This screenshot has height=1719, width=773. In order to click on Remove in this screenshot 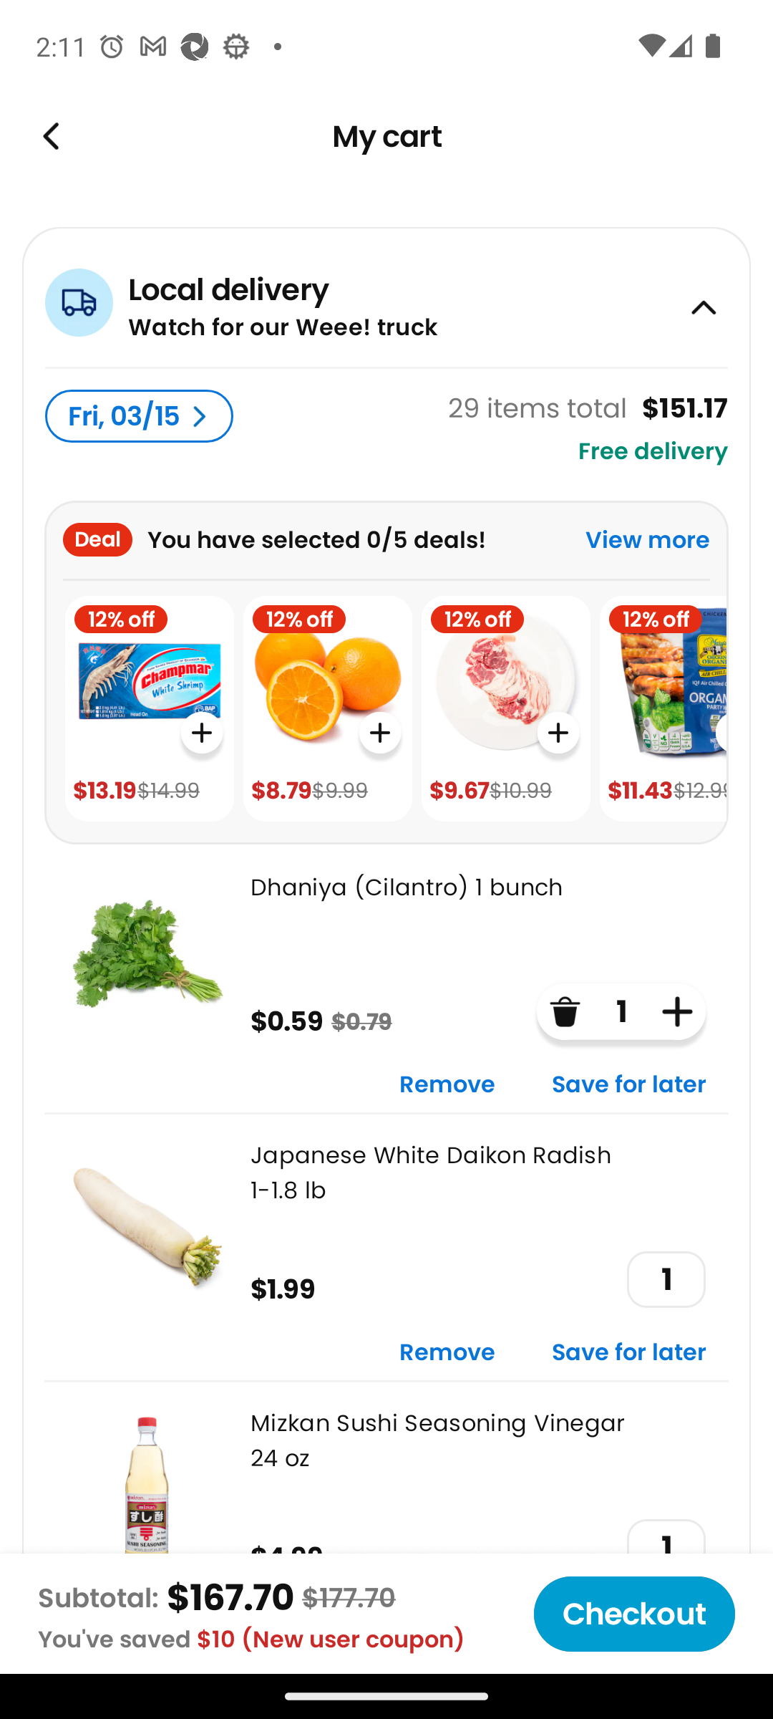, I will do `click(447, 1085)`.